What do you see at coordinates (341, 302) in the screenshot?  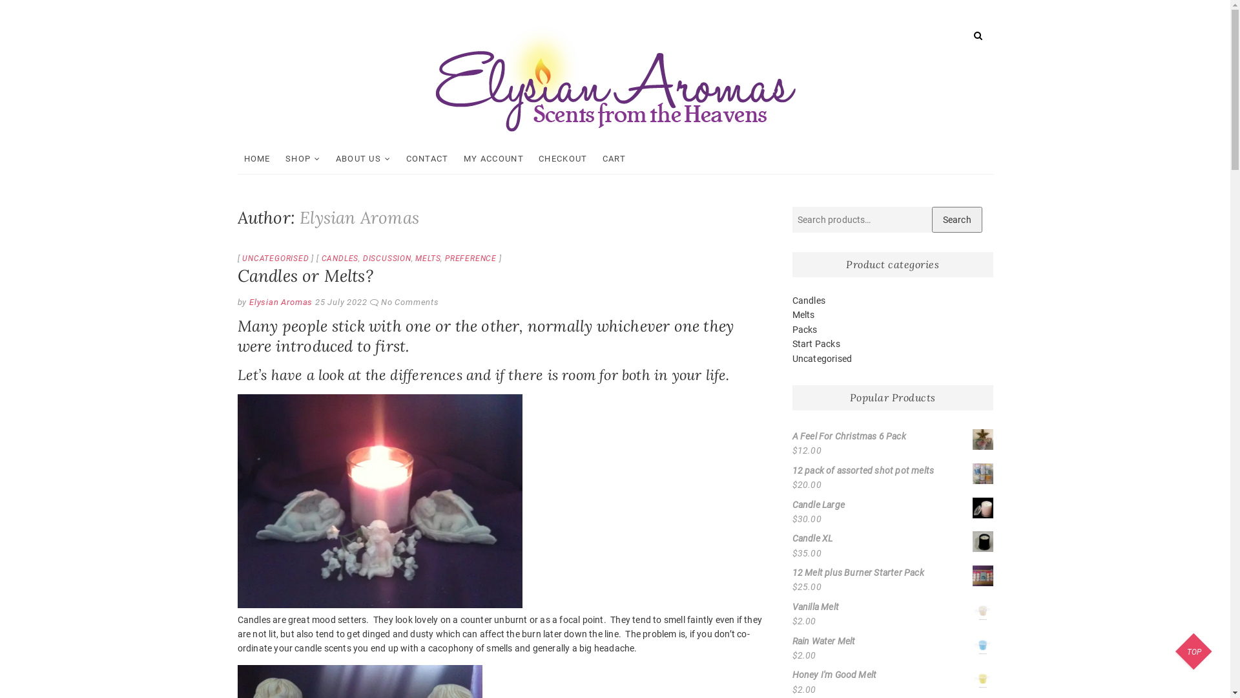 I see `25 July 2022` at bounding box center [341, 302].